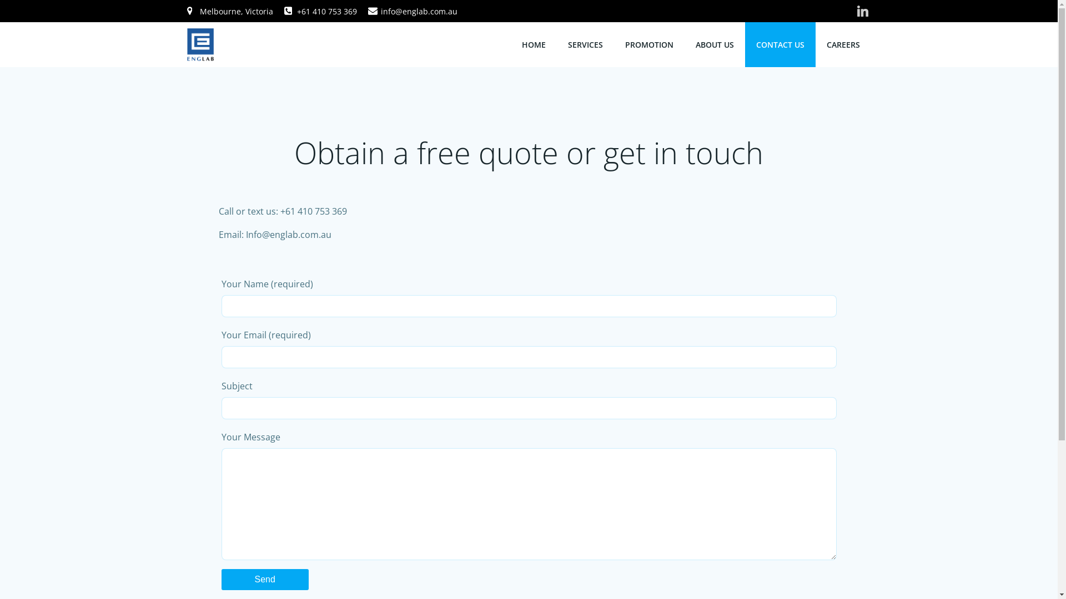 This screenshot has height=599, width=1066. What do you see at coordinates (843, 44) in the screenshot?
I see `CAREERS` at bounding box center [843, 44].